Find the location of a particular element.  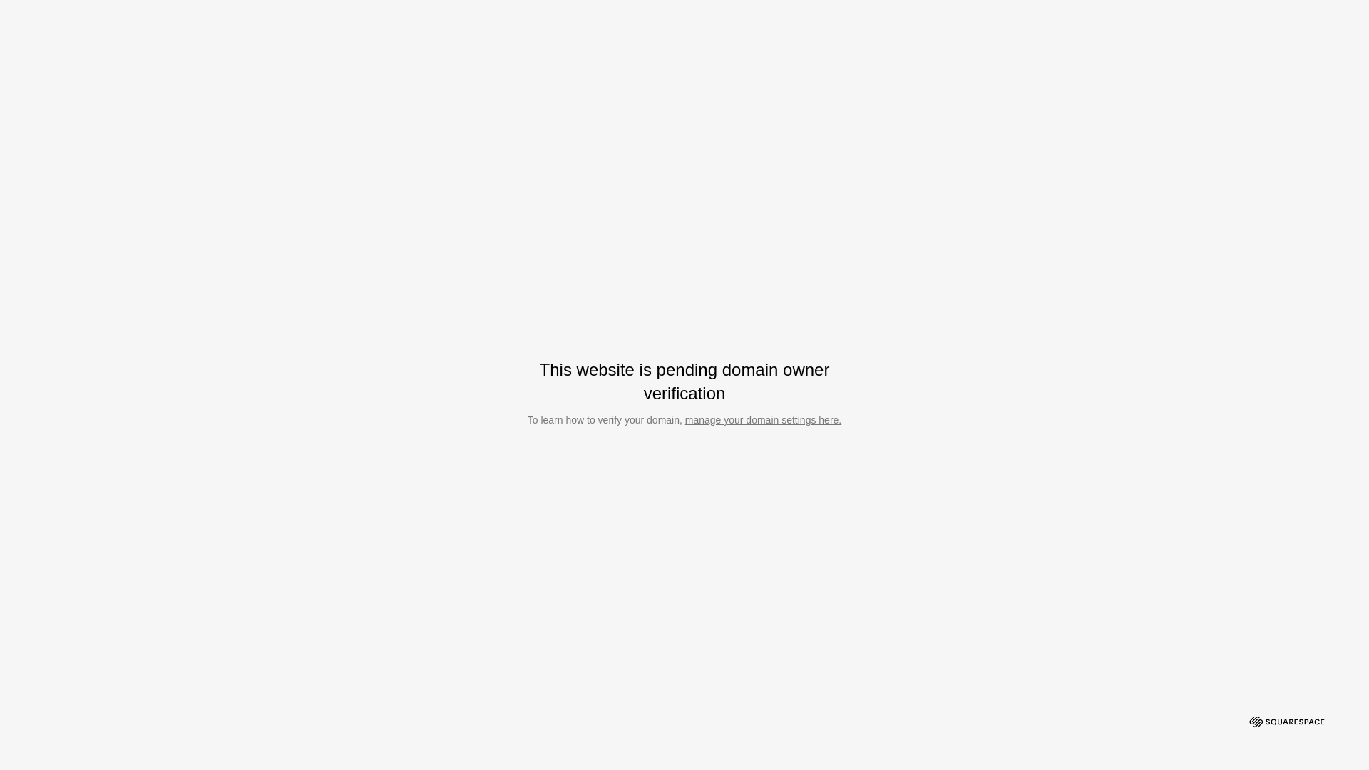

manage your domain settings here. is located at coordinates (763, 420).